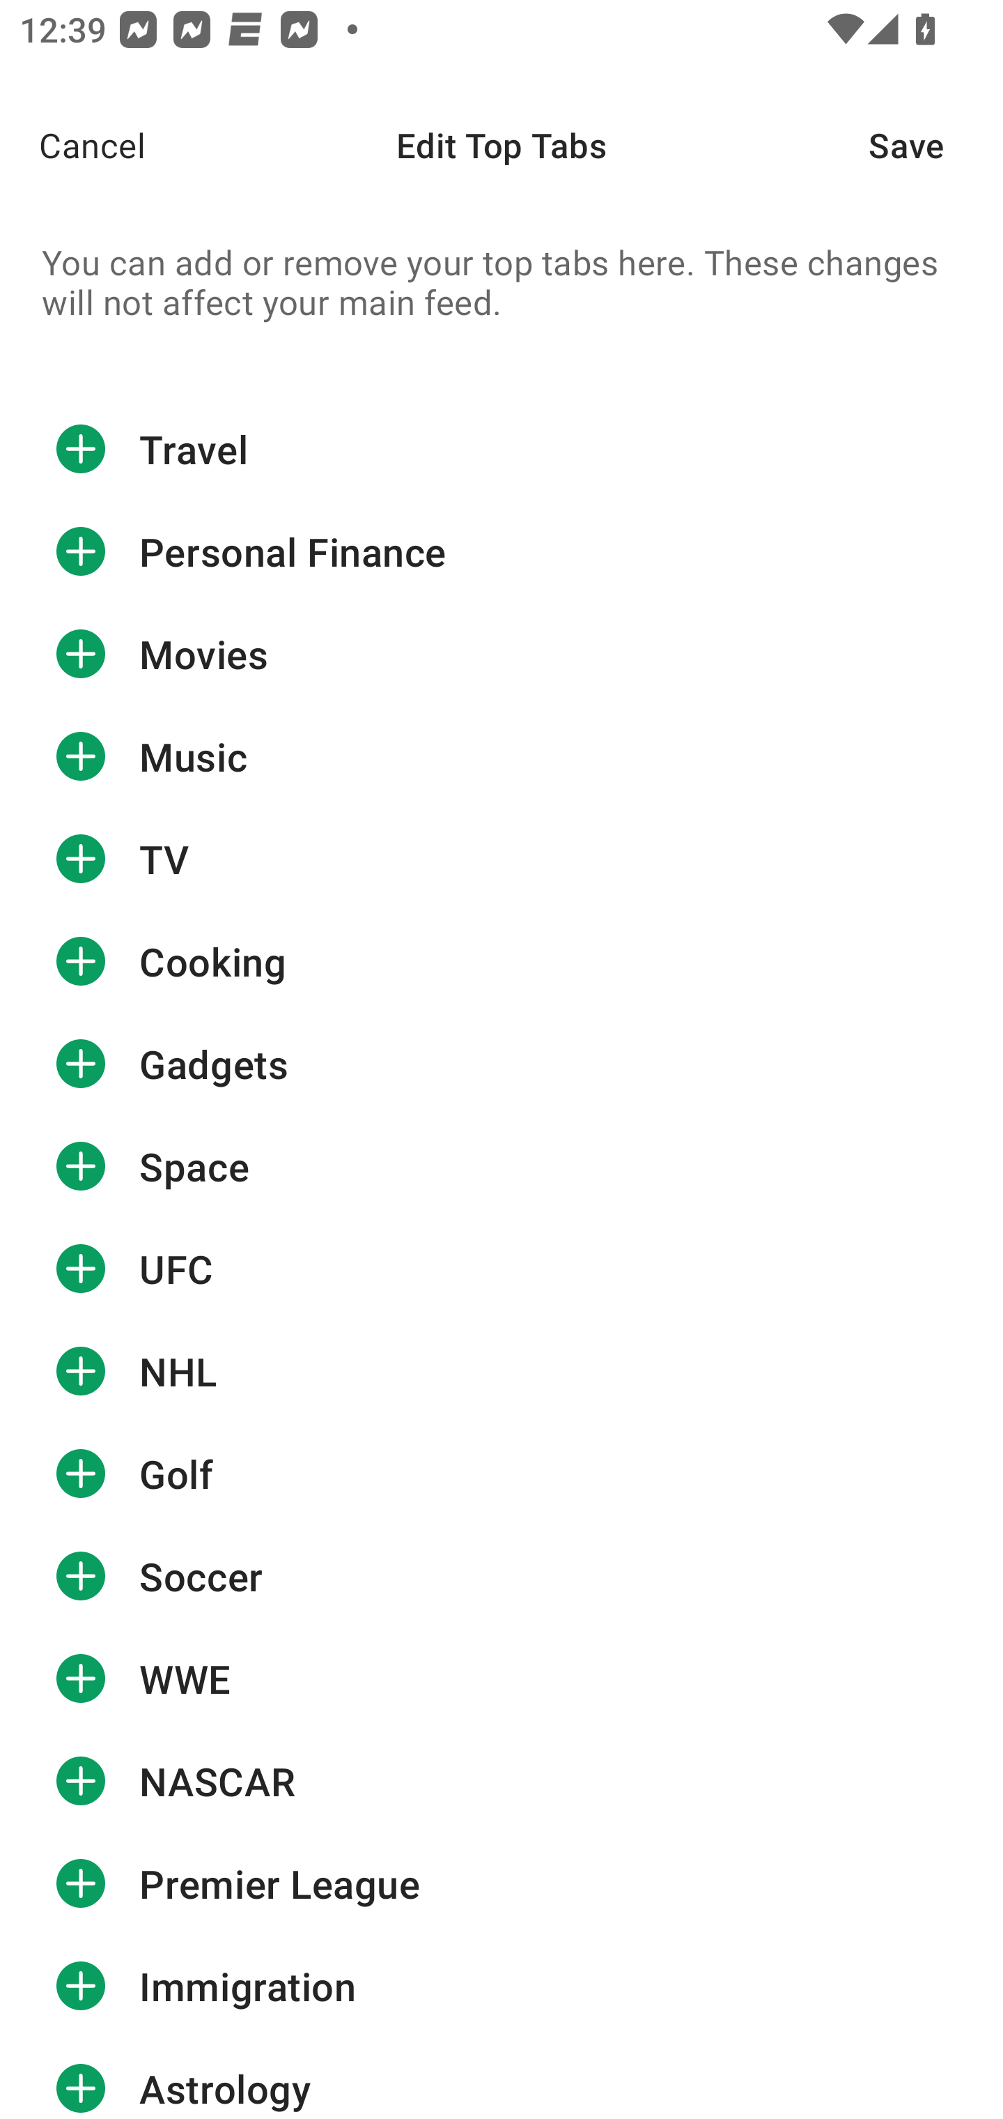 The width and height of the screenshot is (1003, 2119). What do you see at coordinates (501, 1269) in the screenshot?
I see `UFC` at bounding box center [501, 1269].